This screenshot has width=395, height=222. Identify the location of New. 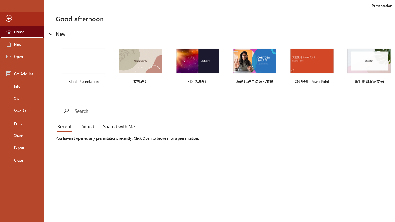
(22, 44).